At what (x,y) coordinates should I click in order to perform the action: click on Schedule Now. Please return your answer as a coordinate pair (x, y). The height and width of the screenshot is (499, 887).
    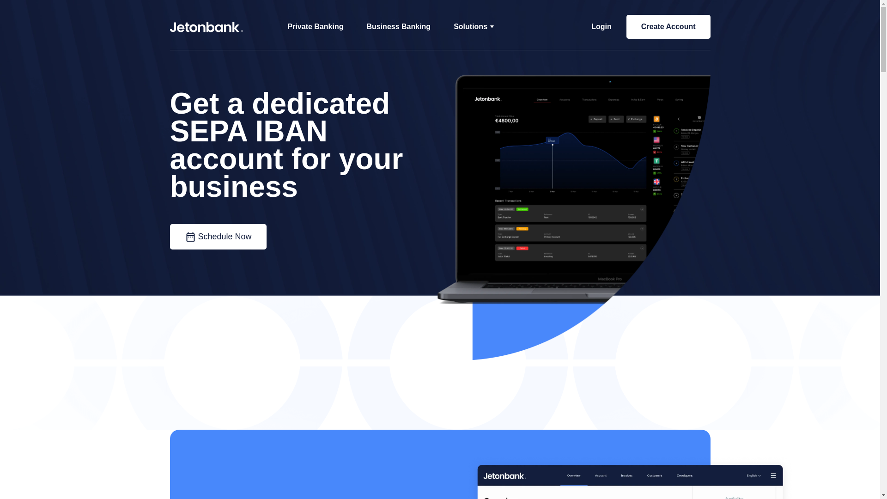
    Looking at the image, I should click on (218, 237).